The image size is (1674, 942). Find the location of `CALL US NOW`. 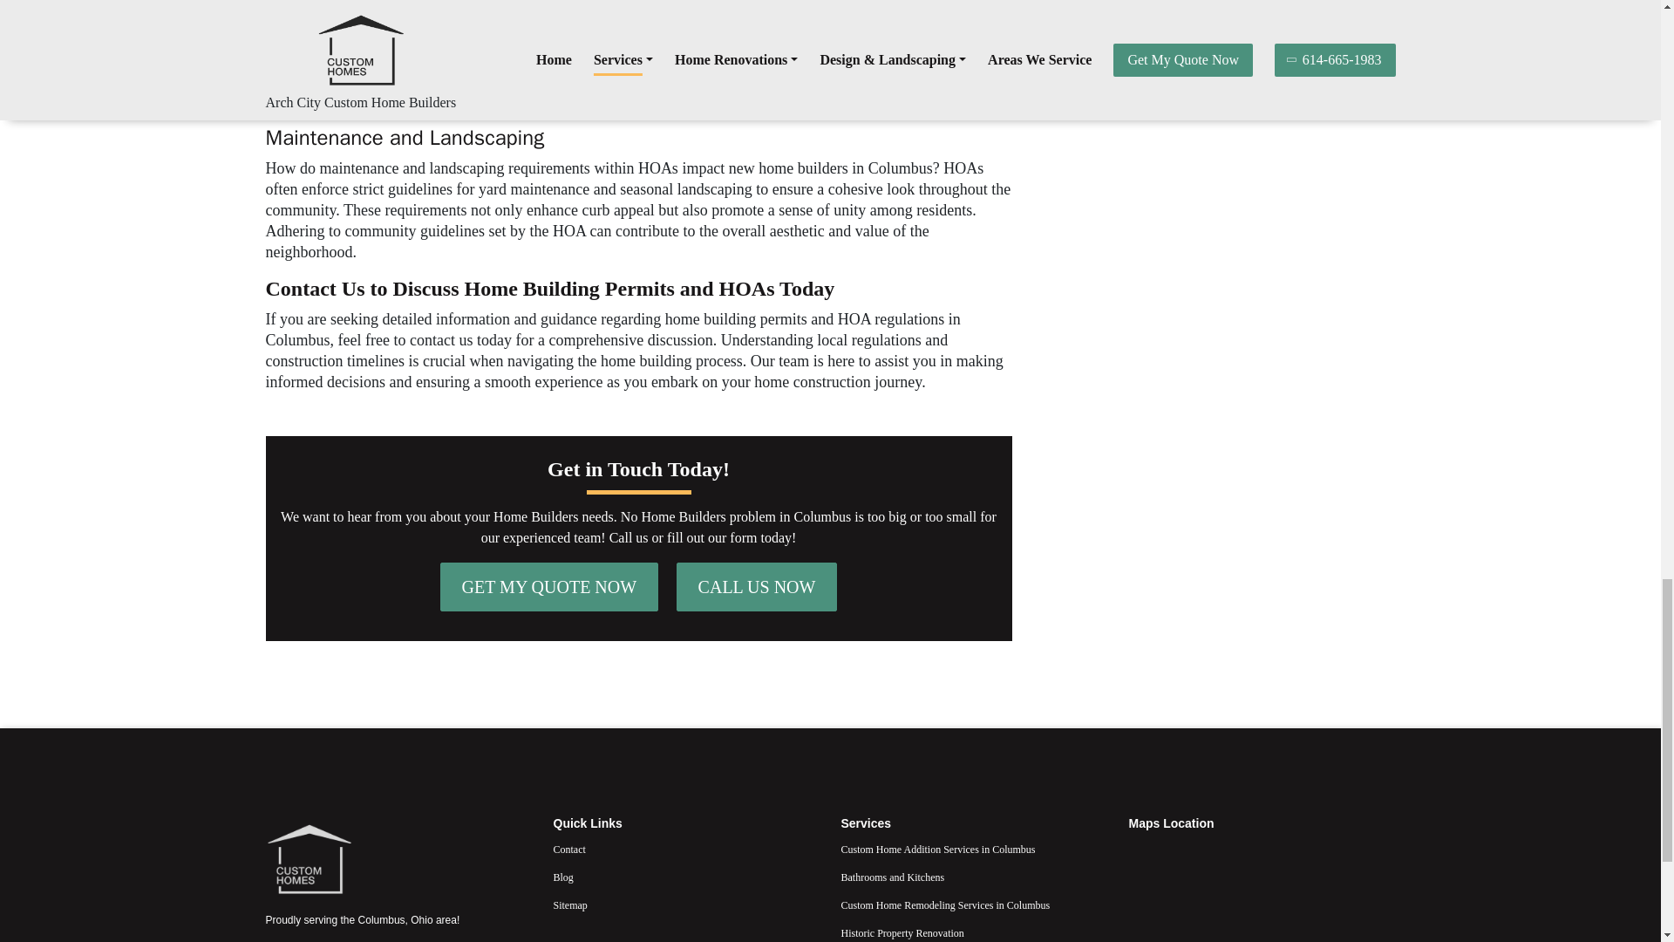

CALL US NOW is located at coordinates (757, 586).